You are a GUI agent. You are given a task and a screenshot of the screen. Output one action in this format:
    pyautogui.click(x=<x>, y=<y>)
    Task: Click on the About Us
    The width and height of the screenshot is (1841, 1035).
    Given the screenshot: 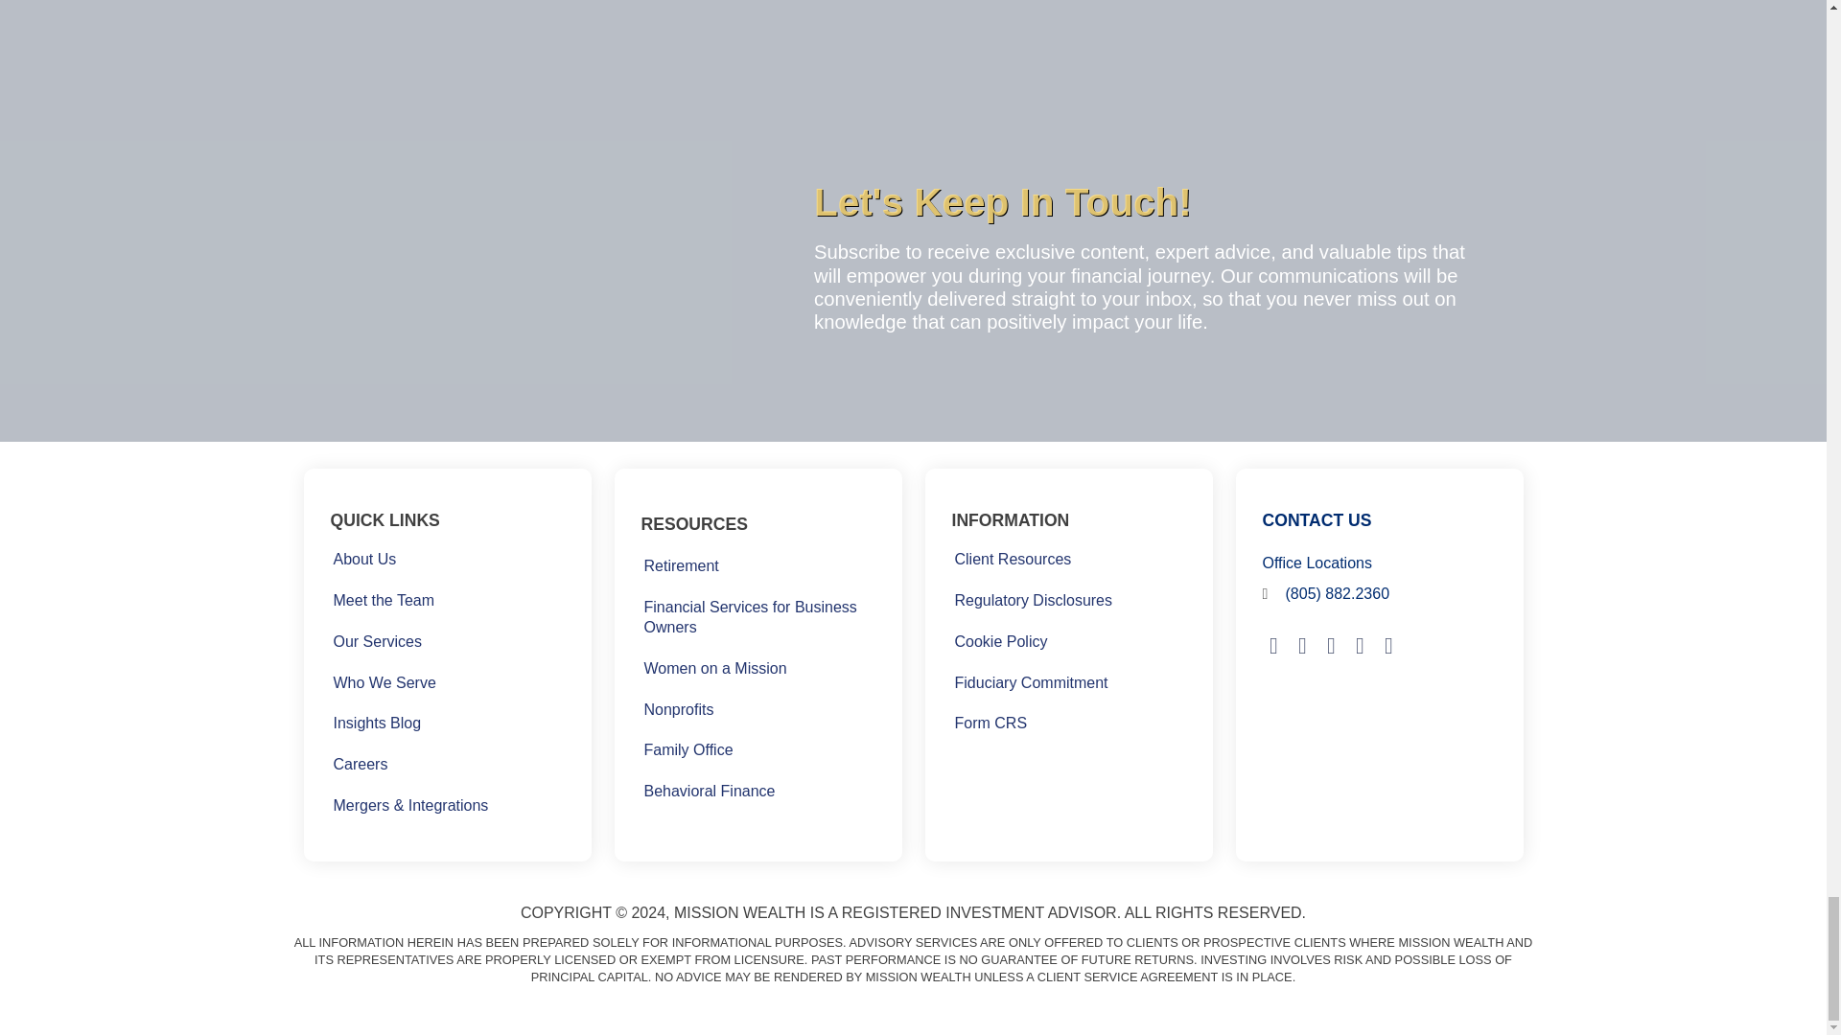 What is the action you would take?
    pyautogui.click(x=364, y=560)
    